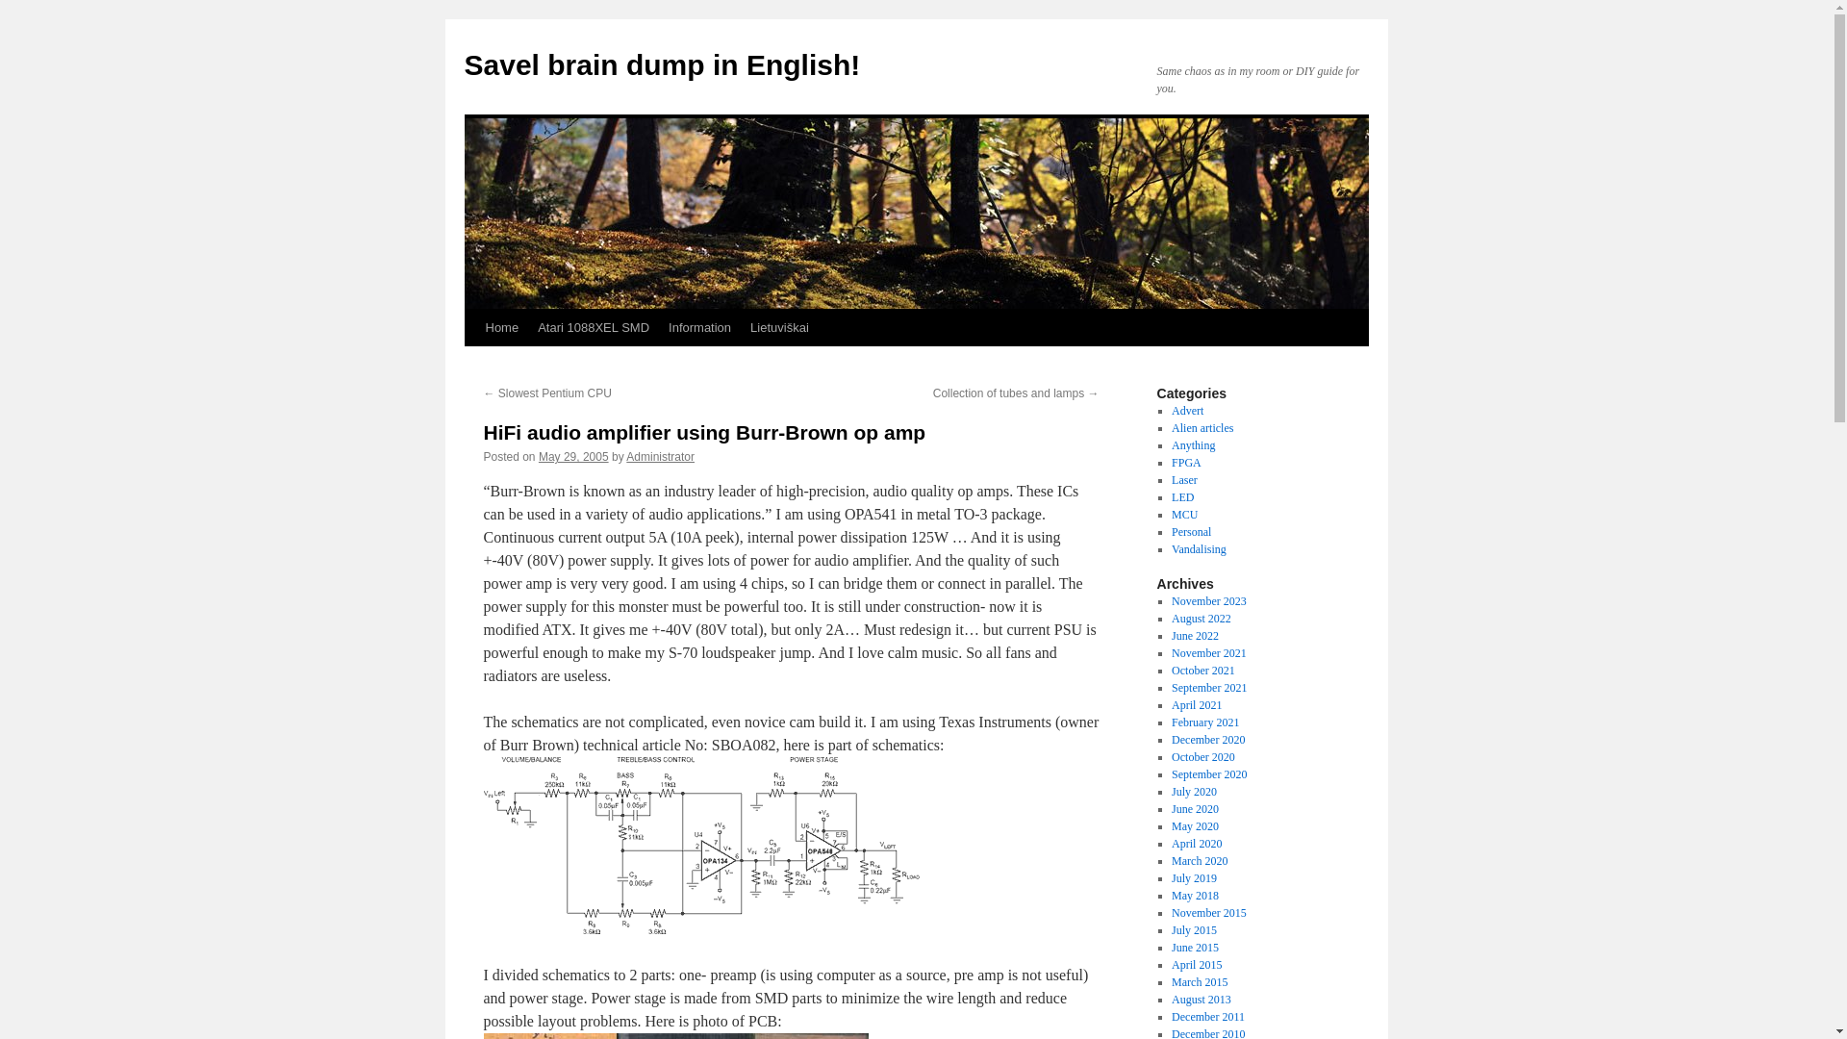 The image size is (1847, 1039). What do you see at coordinates (1208, 600) in the screenshot?
I see `November 2023` at bounding box center [1208, 600].